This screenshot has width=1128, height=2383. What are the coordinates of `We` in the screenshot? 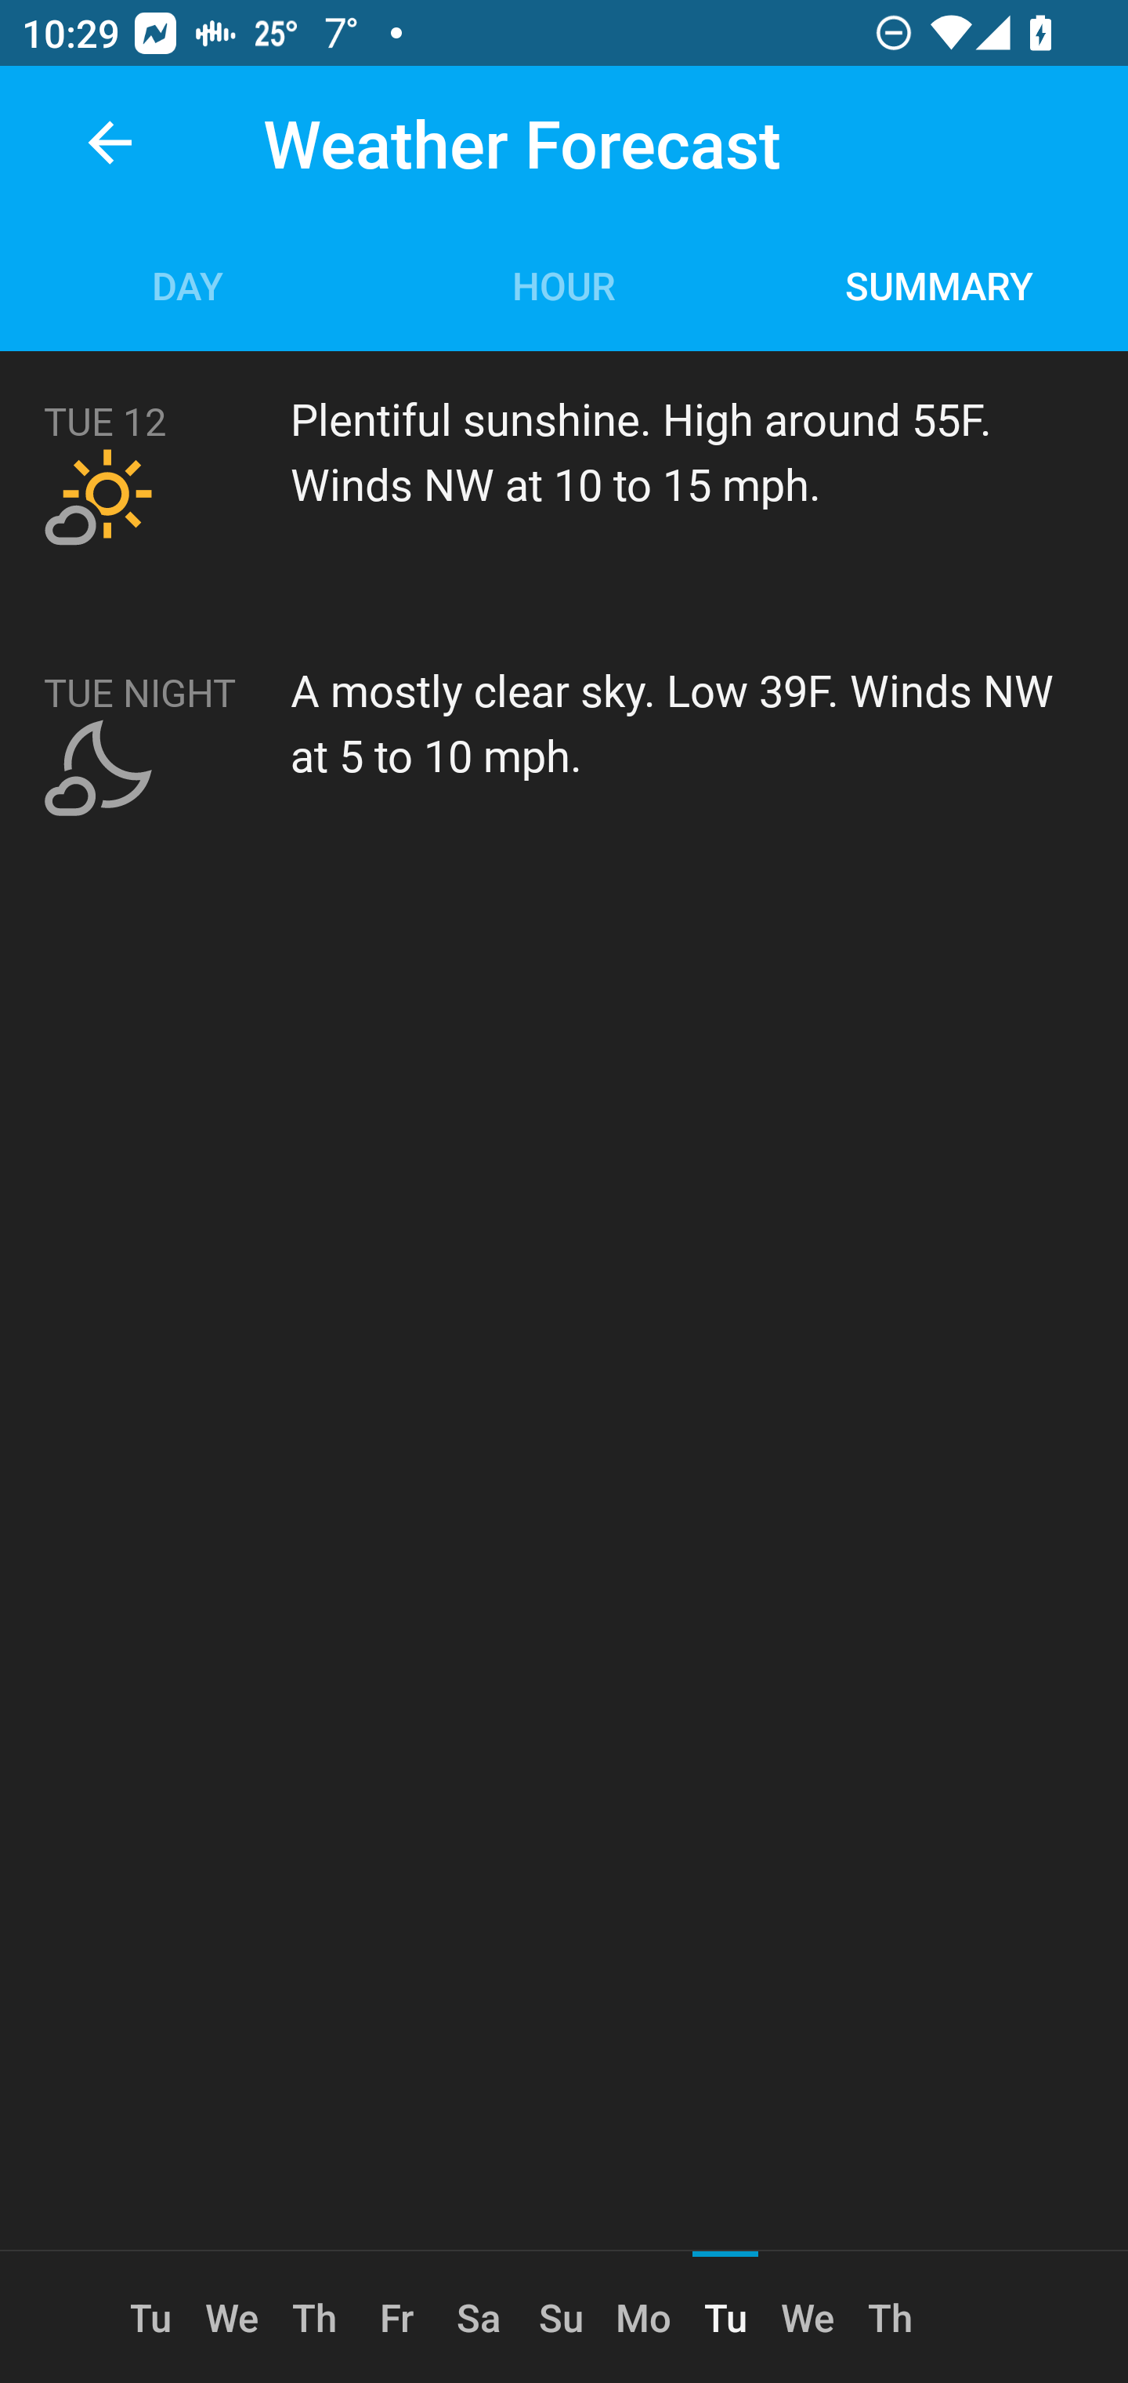 It's located at (808, 2317).